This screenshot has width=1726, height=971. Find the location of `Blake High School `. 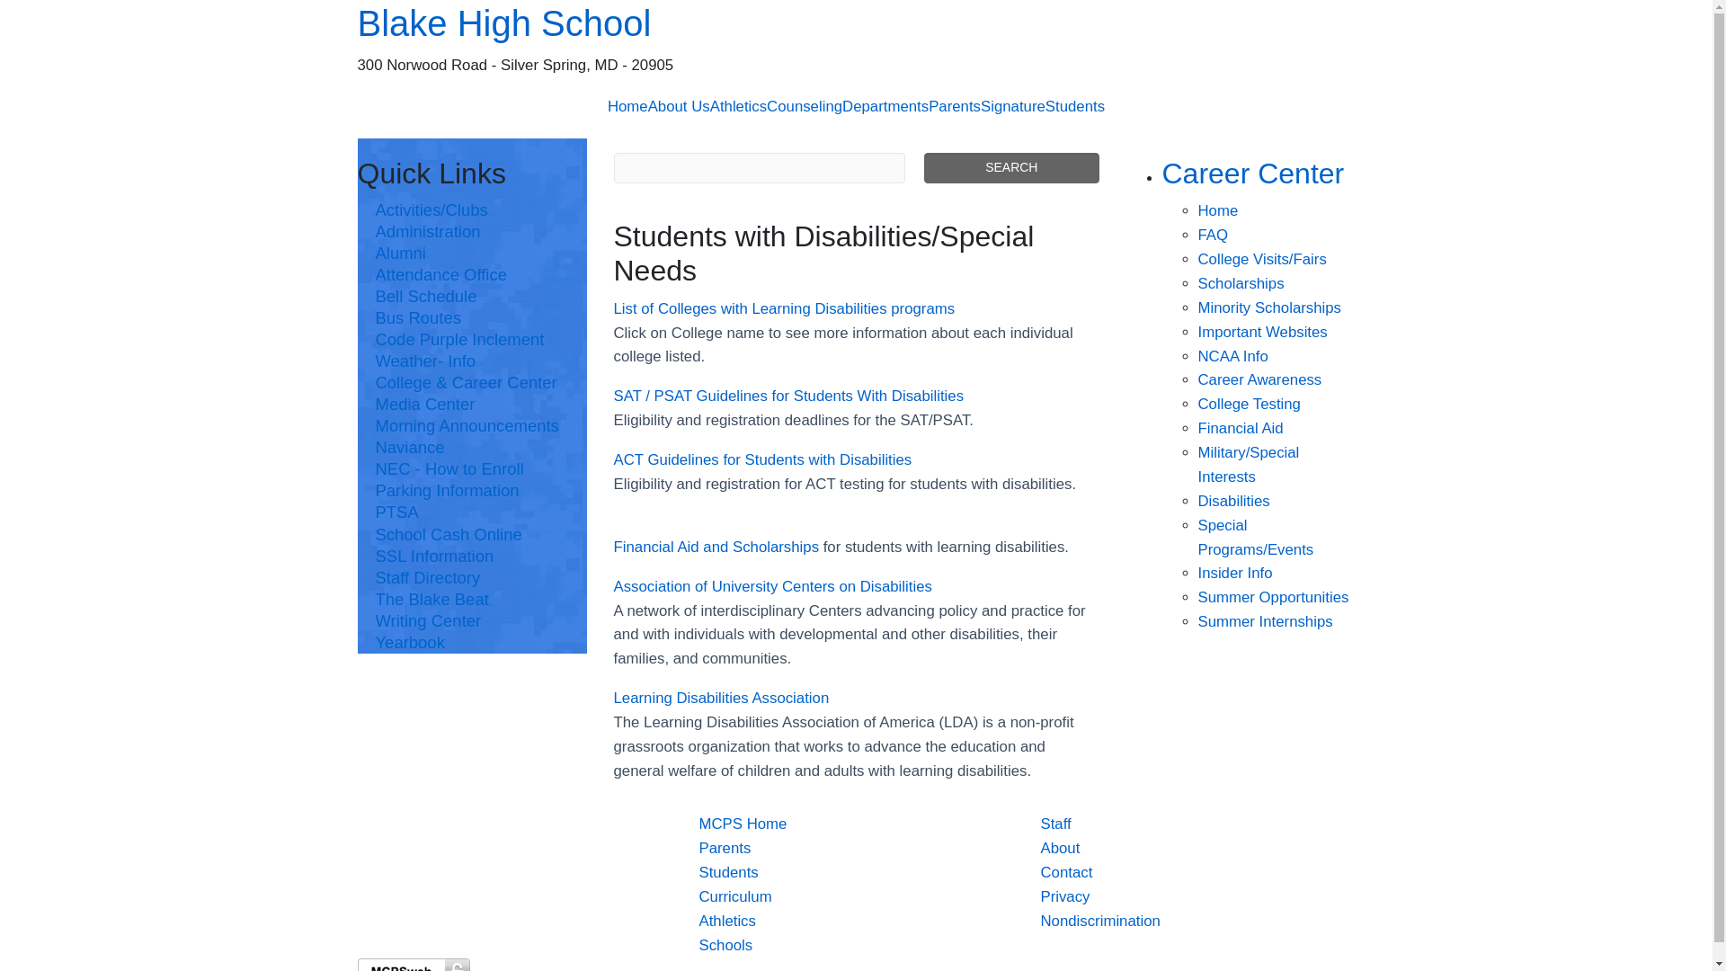

Blake High School  is located at coordinates (856, 23).